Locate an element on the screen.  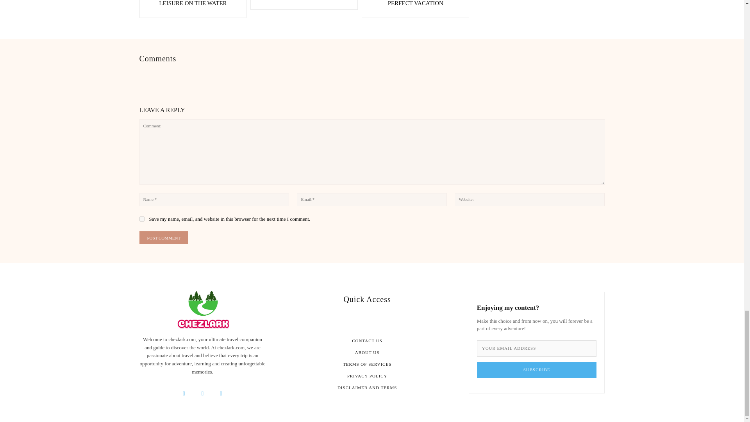
Post Comment is located at coordinates (163, 238).